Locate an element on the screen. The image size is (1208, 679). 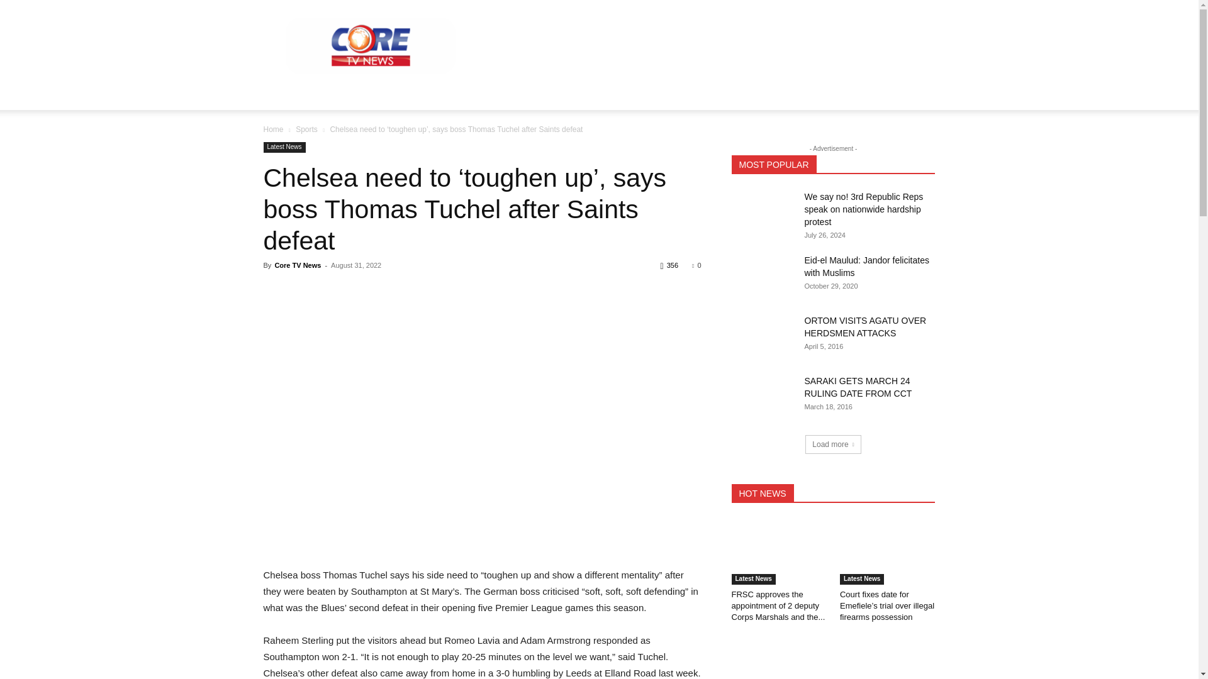
Home is located at coordinates (273, 129).